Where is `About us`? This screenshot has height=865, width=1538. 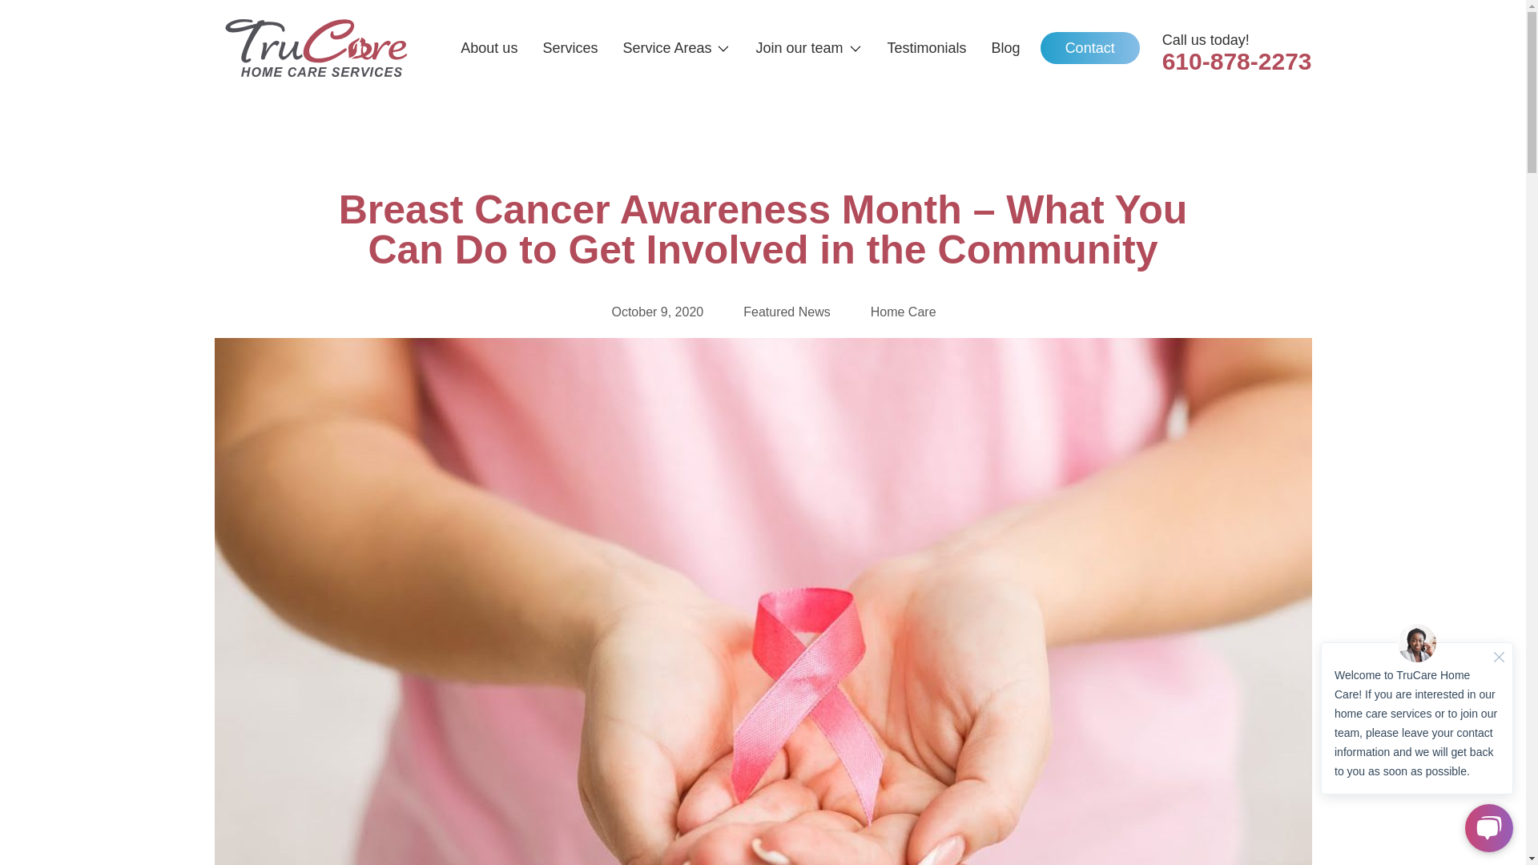
About us is located at coordinates (489, 48).